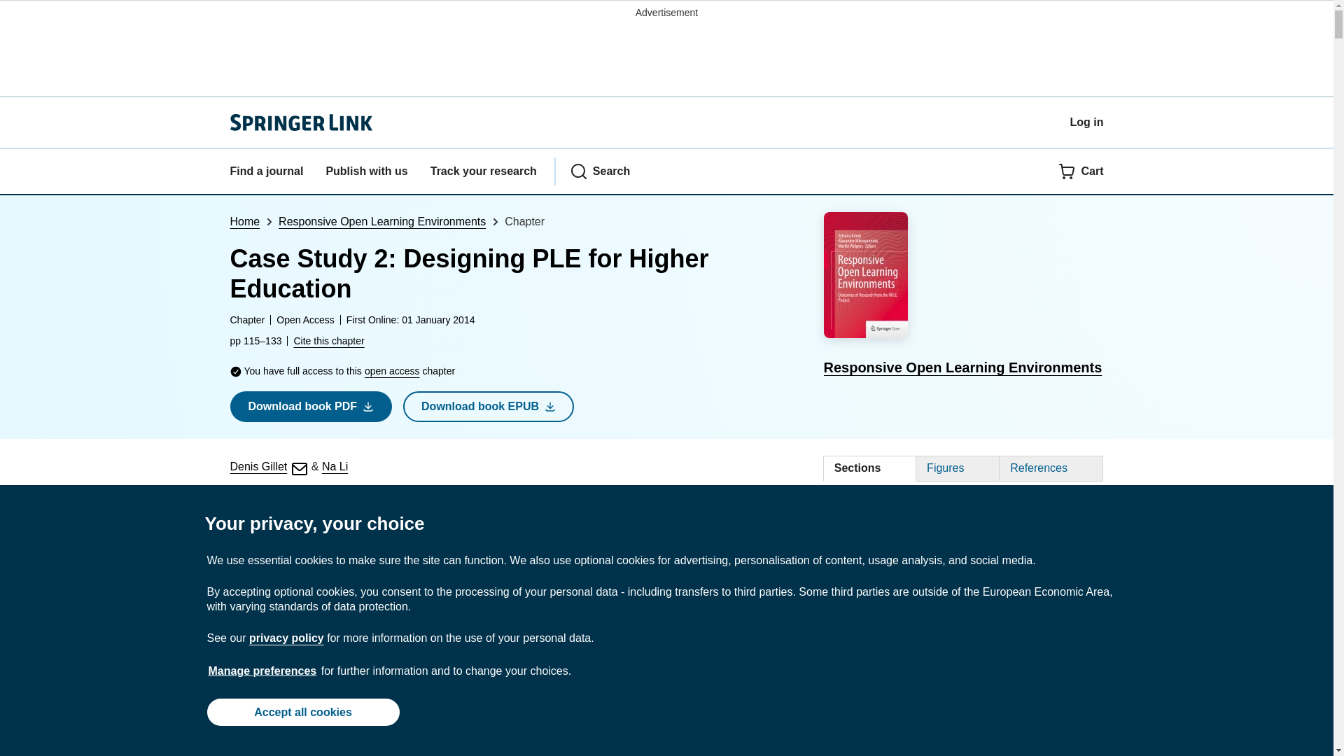 Image resolution: width=1344 pixels, height=756 pixels. What do you see at coordinates (244, 221) in the screenshot?
I see `Home` at bounding box center [244, 221].